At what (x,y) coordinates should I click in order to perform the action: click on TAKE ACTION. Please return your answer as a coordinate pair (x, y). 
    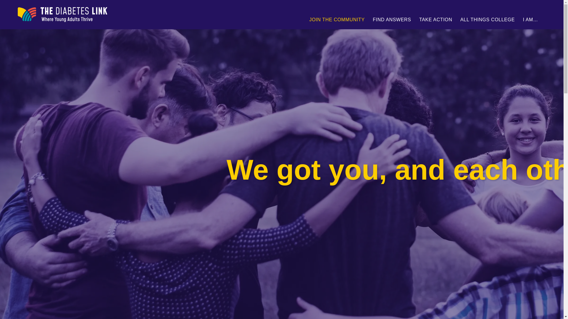
    Looking at the image, I should click on (435, 19).